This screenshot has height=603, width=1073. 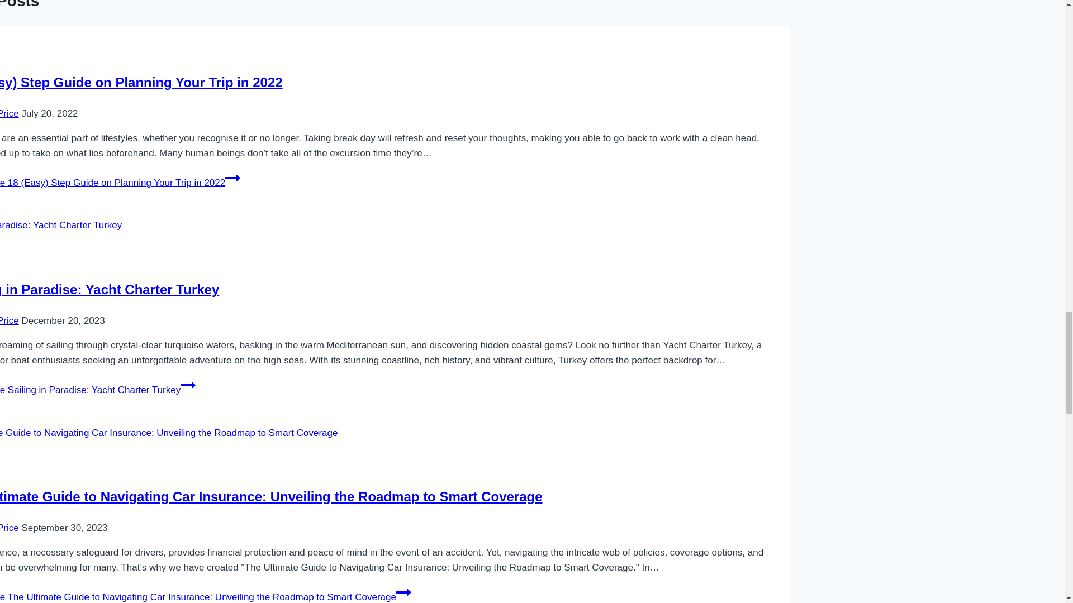 What do you see at coordinates (97, 390) in the screenshot?
I see `Read More Sailing in Paradise: Yacht Charter TurkeyContinue` at bounding box center [97, 390].